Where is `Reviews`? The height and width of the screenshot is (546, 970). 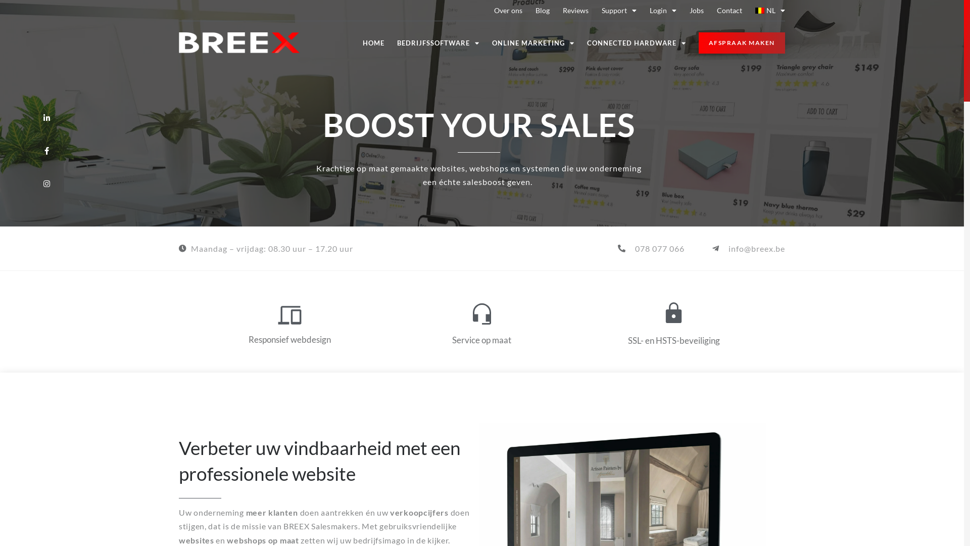 Reviews is located at coordinates (576, 10).